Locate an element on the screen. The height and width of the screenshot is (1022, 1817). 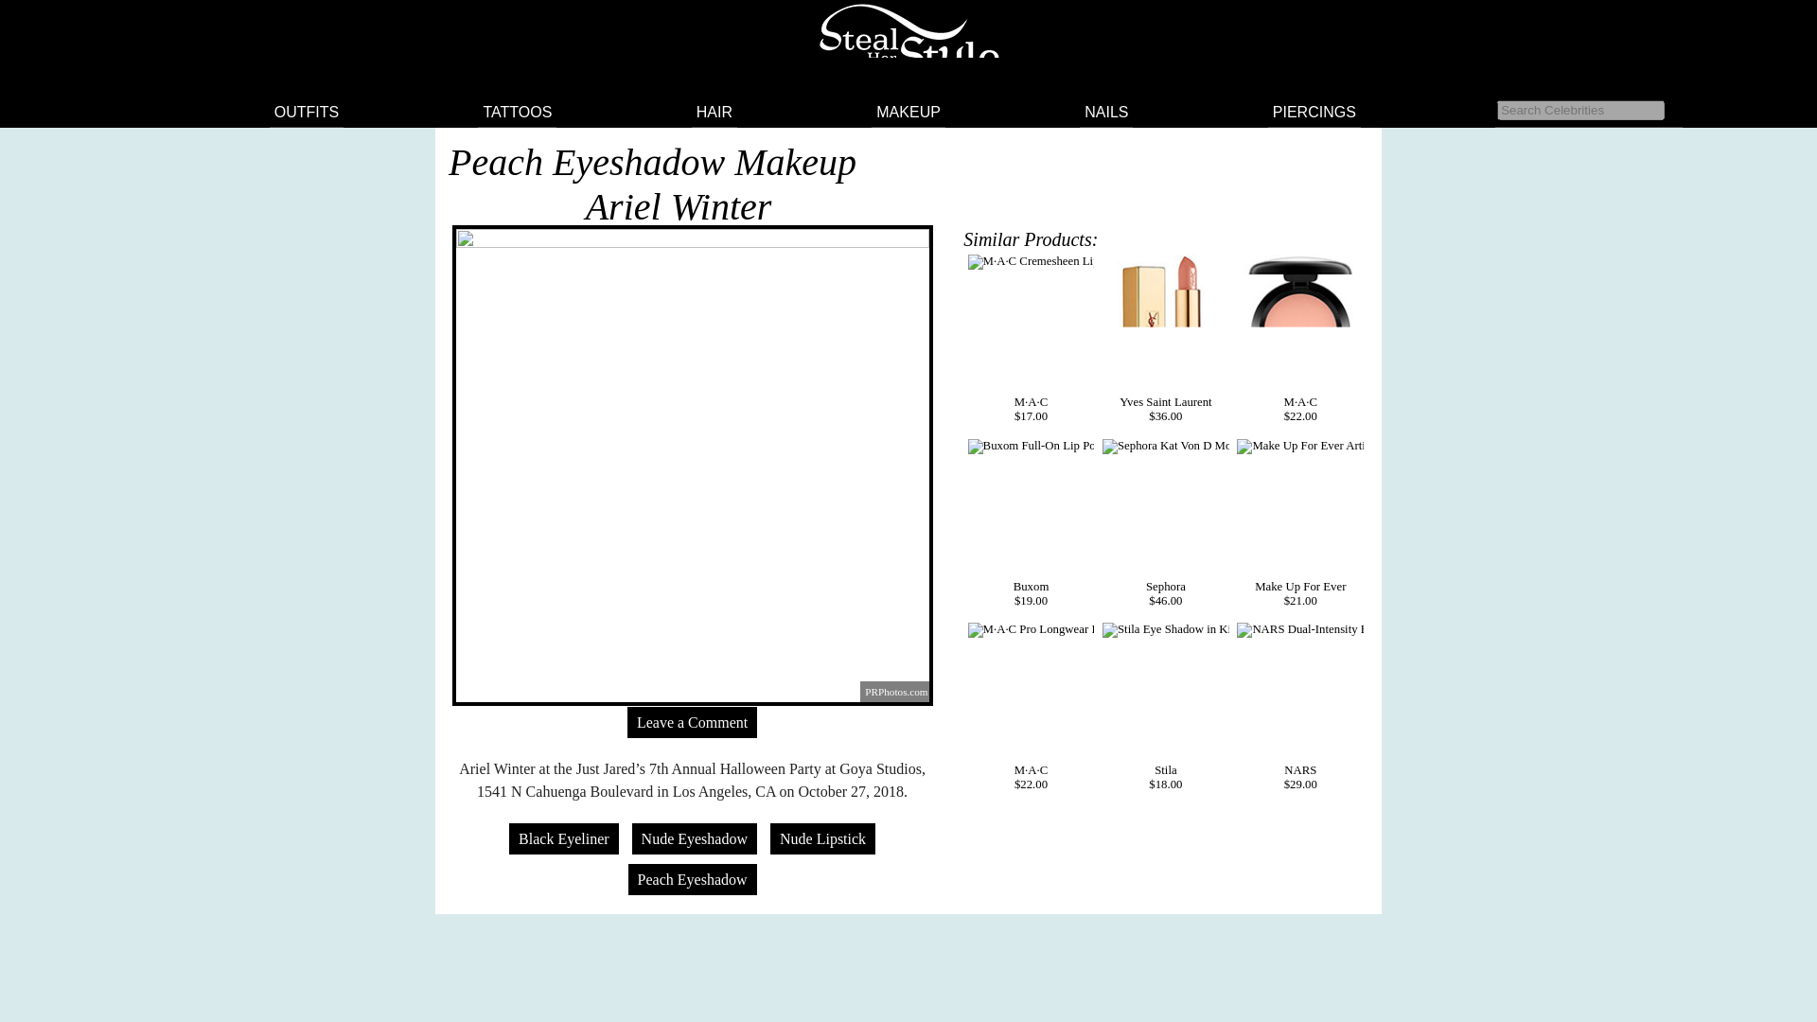
Nude Lipstick is located at coordinates (823, 838).